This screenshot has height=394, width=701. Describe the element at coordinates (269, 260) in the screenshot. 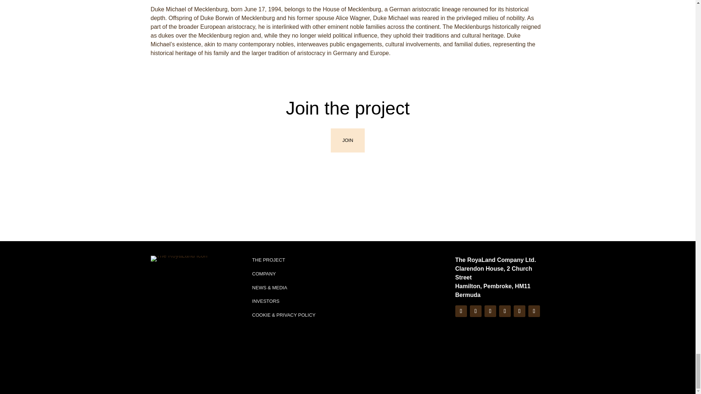

I see `THE PROJECT` at that location.